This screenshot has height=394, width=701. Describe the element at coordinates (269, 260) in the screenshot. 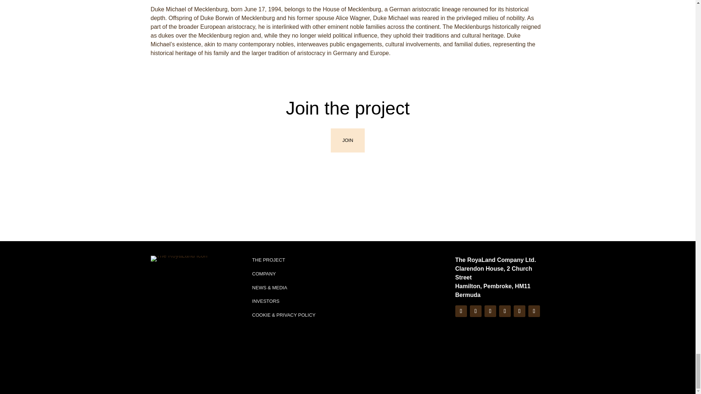

I see `THE PROJECT` at that location.